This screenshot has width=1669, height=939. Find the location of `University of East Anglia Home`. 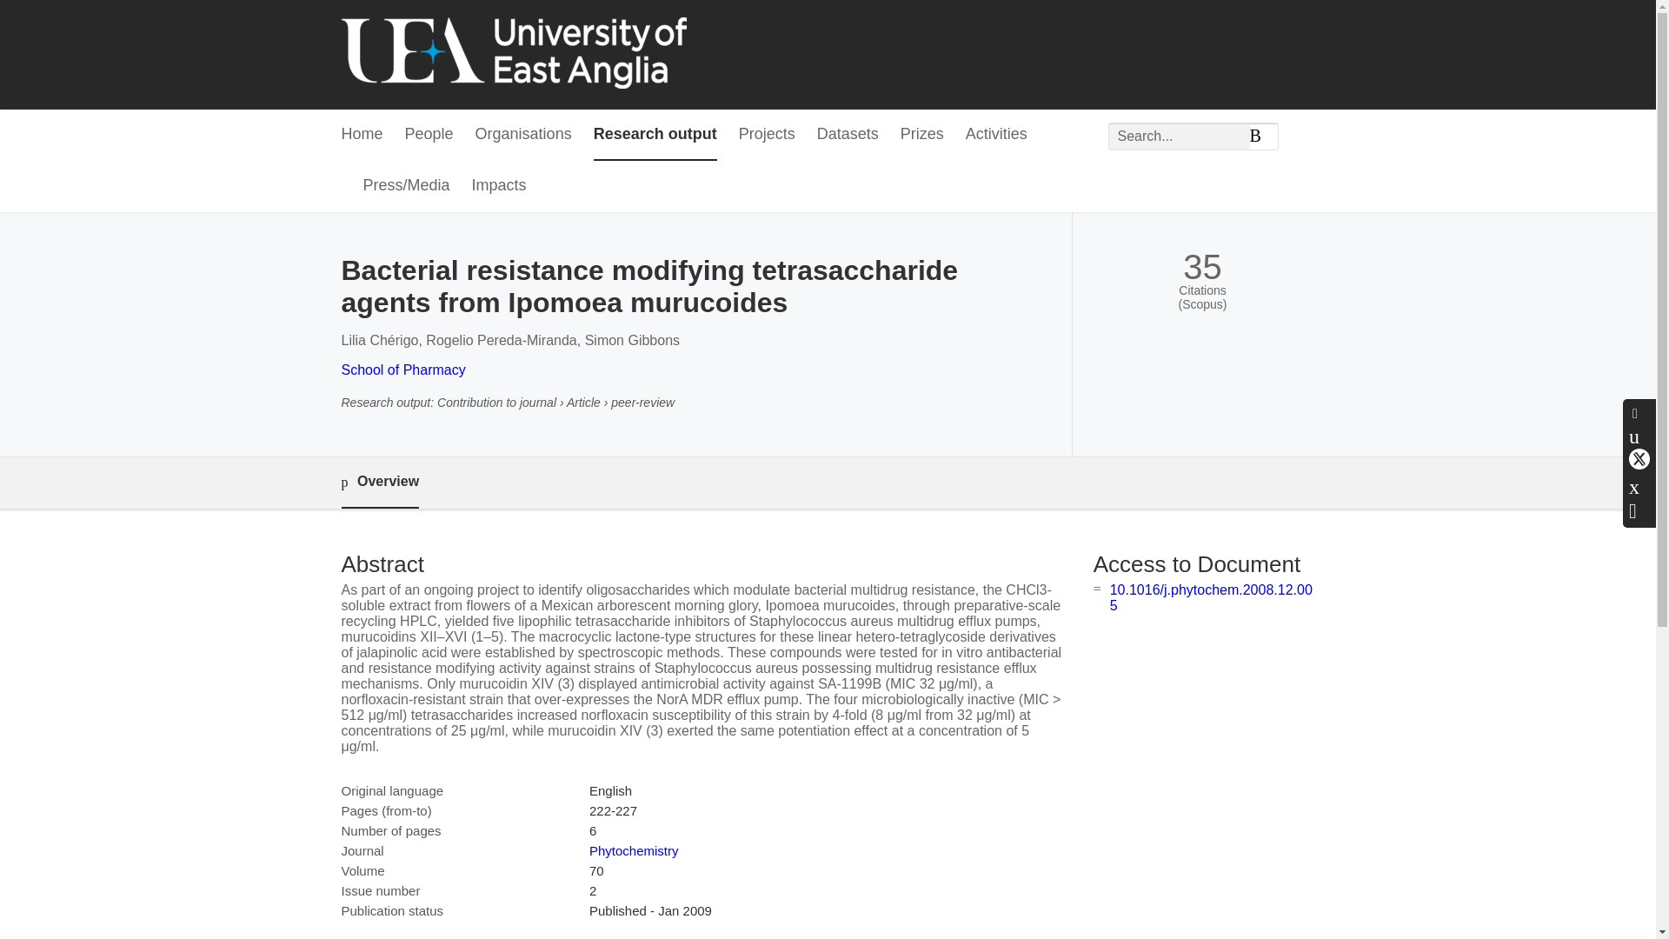

University of East Anglia Home is located at coordinates (513, 54).